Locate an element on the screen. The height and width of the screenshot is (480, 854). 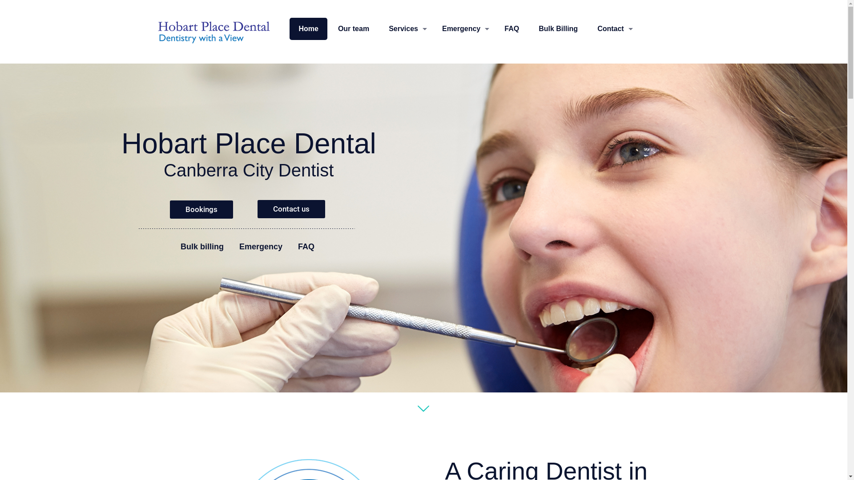
Bulk Billing is located at coordinates (558, 29).